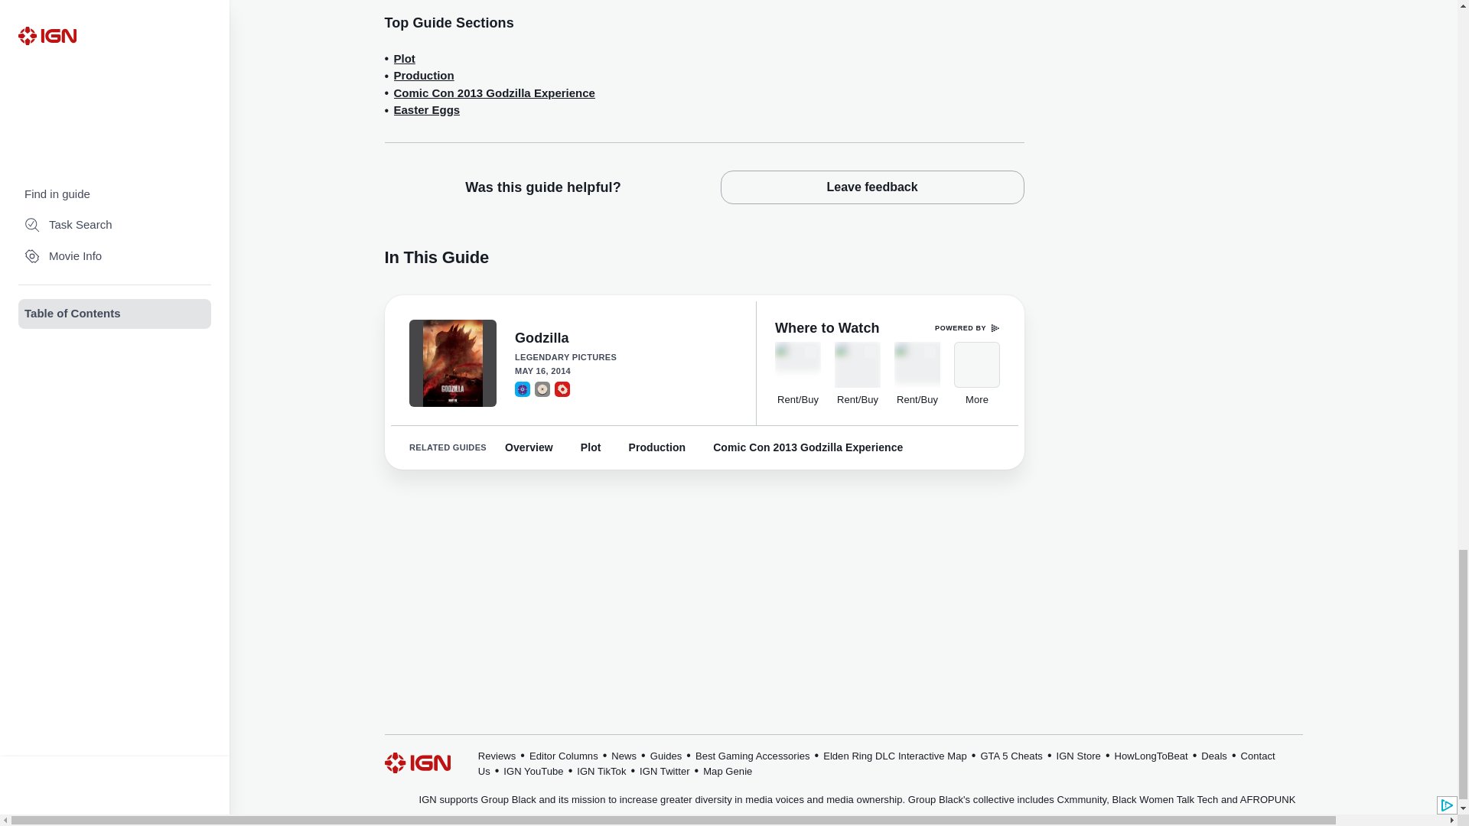  I want to click on Theater, so click(562, 389).